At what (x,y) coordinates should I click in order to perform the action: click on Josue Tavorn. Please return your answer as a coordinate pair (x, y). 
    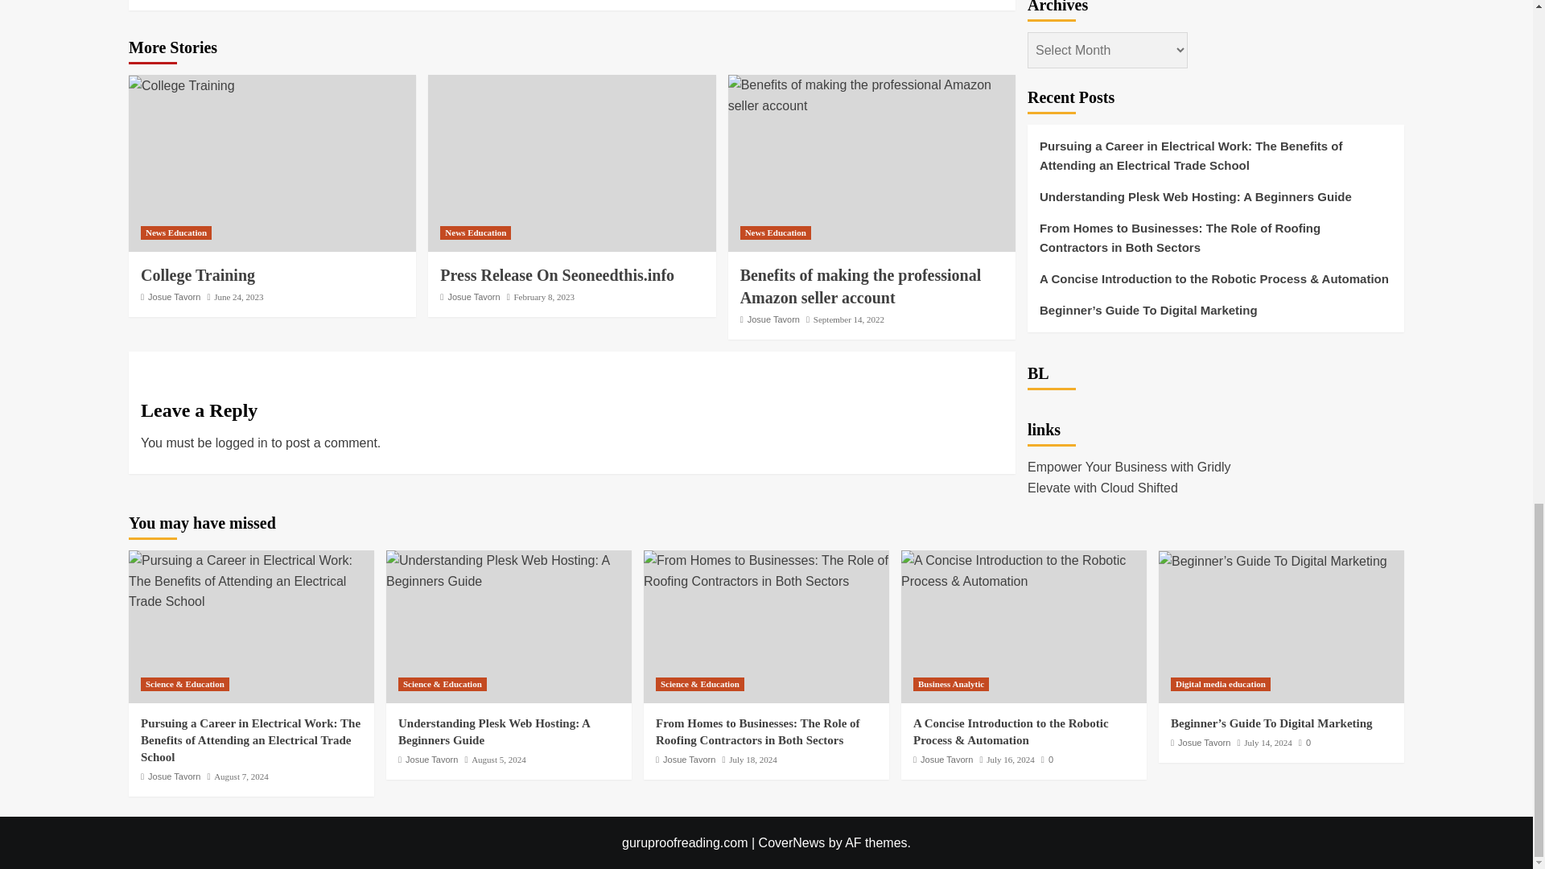
    Looking at the image, I should click on (174, 296).